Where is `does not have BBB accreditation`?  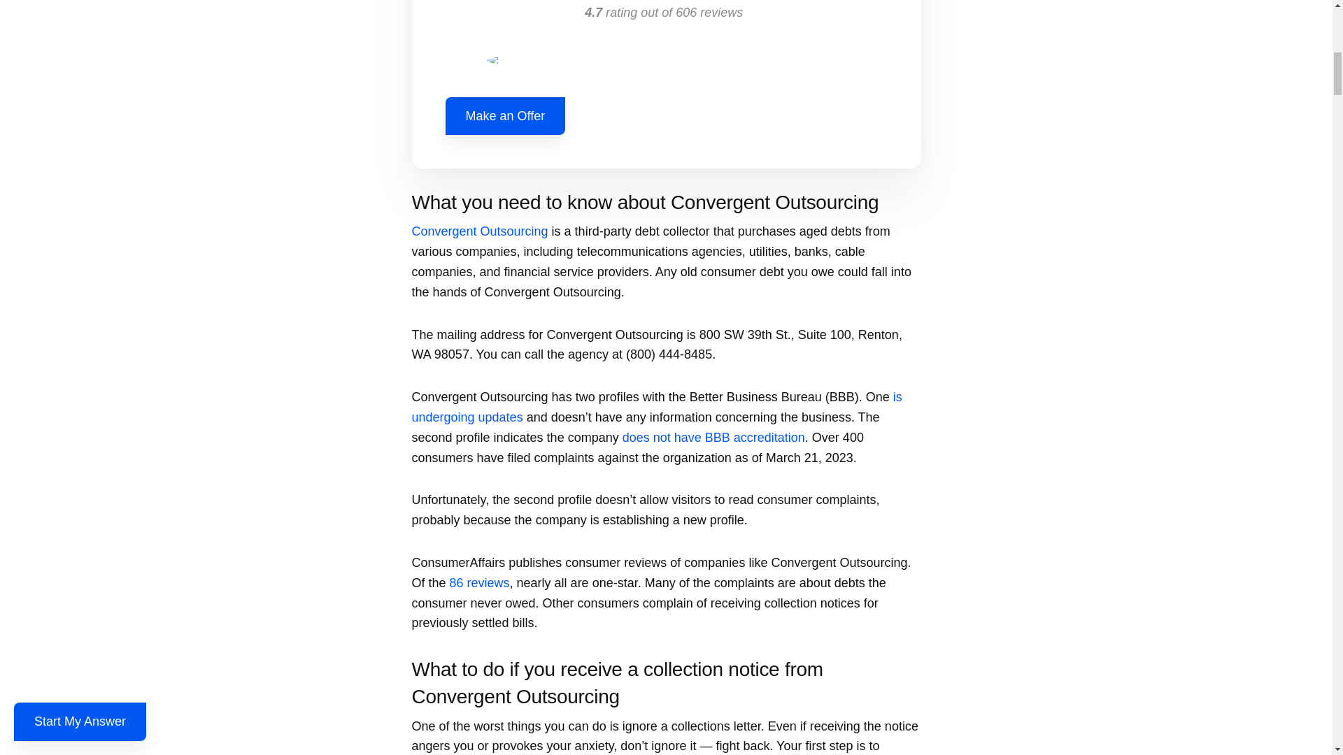
does not have BBB accreditation is located at coordinates (713, 438).